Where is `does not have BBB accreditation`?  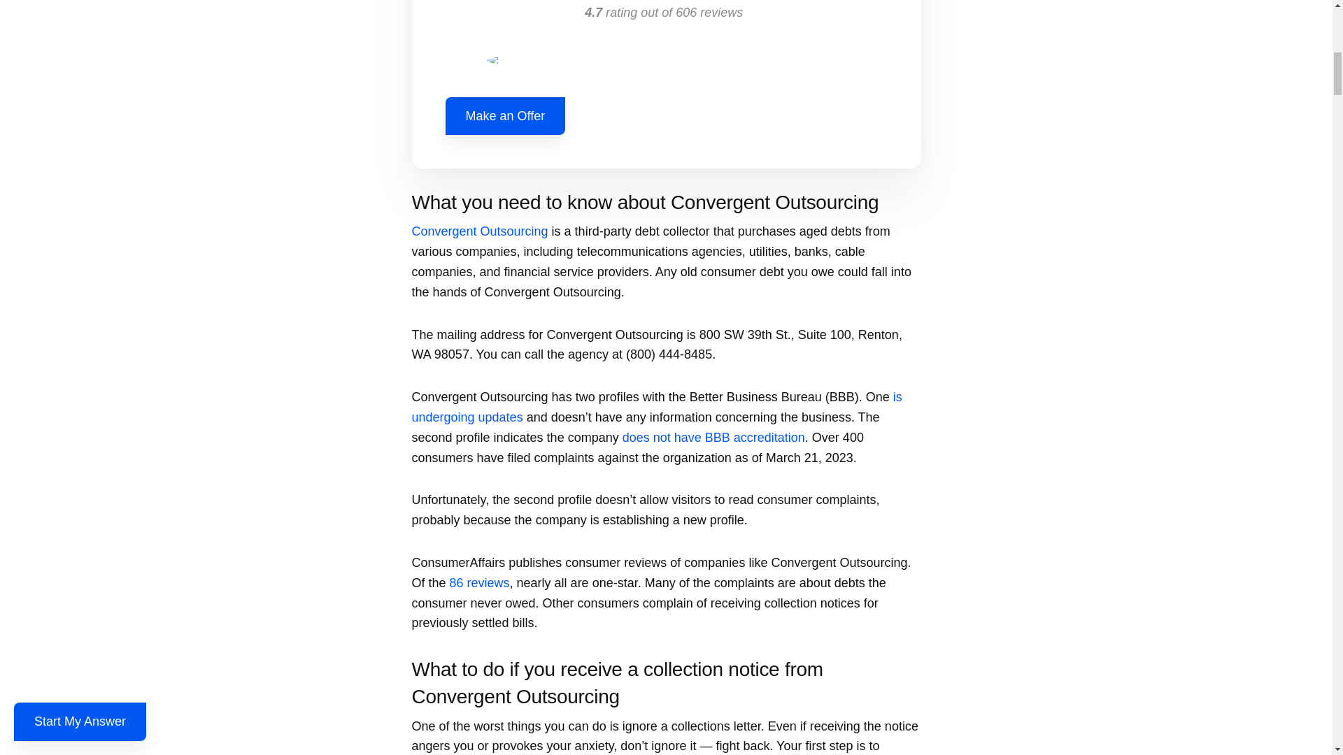
does not have BBB accreditation is located at coordinates (713, 438).